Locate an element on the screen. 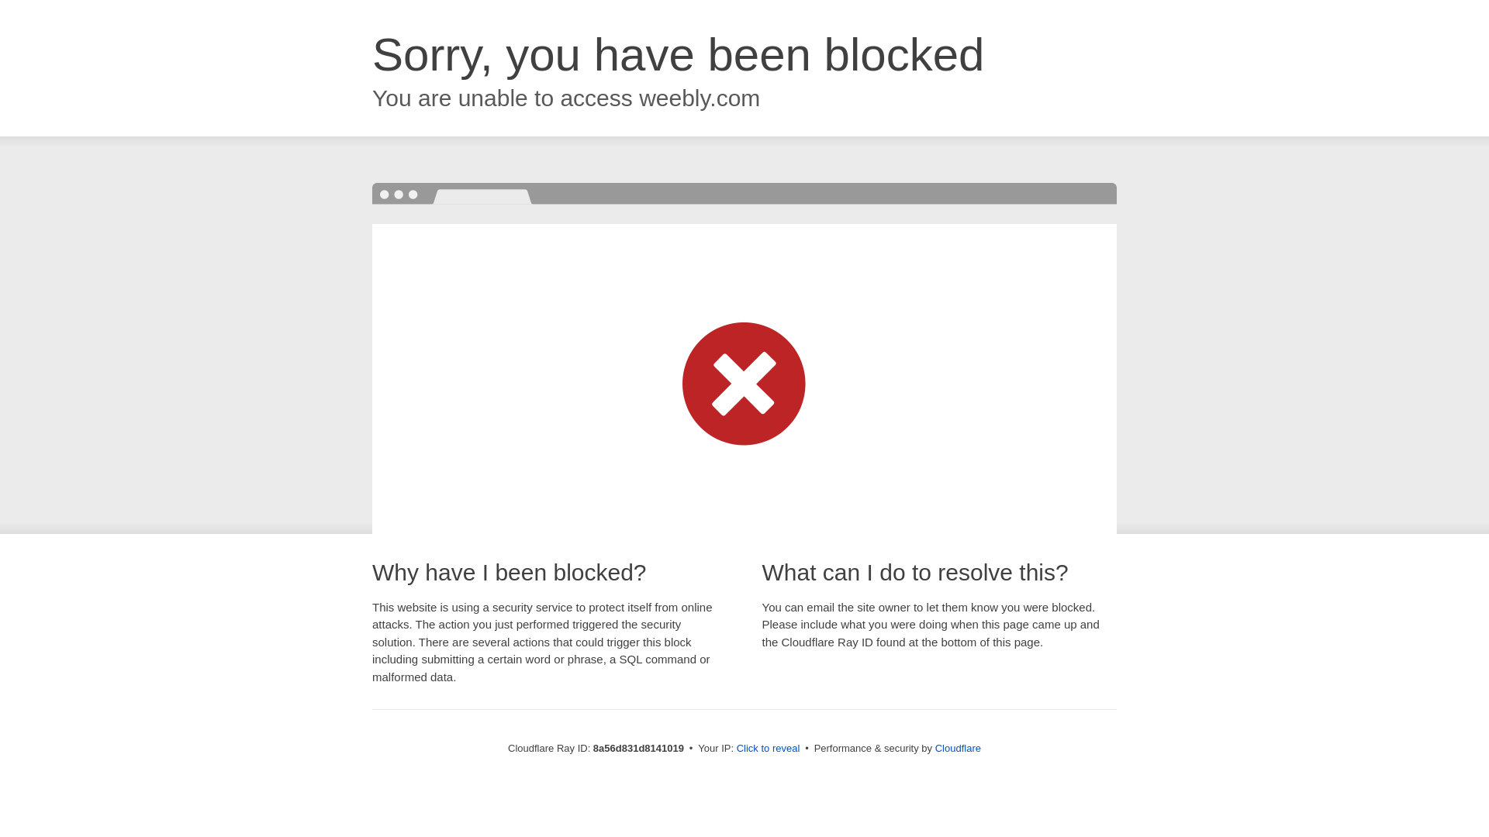 Image resolution: width=1489 pixels, height=837 pixels. Click to reveal is located at coordinates (769, 749).